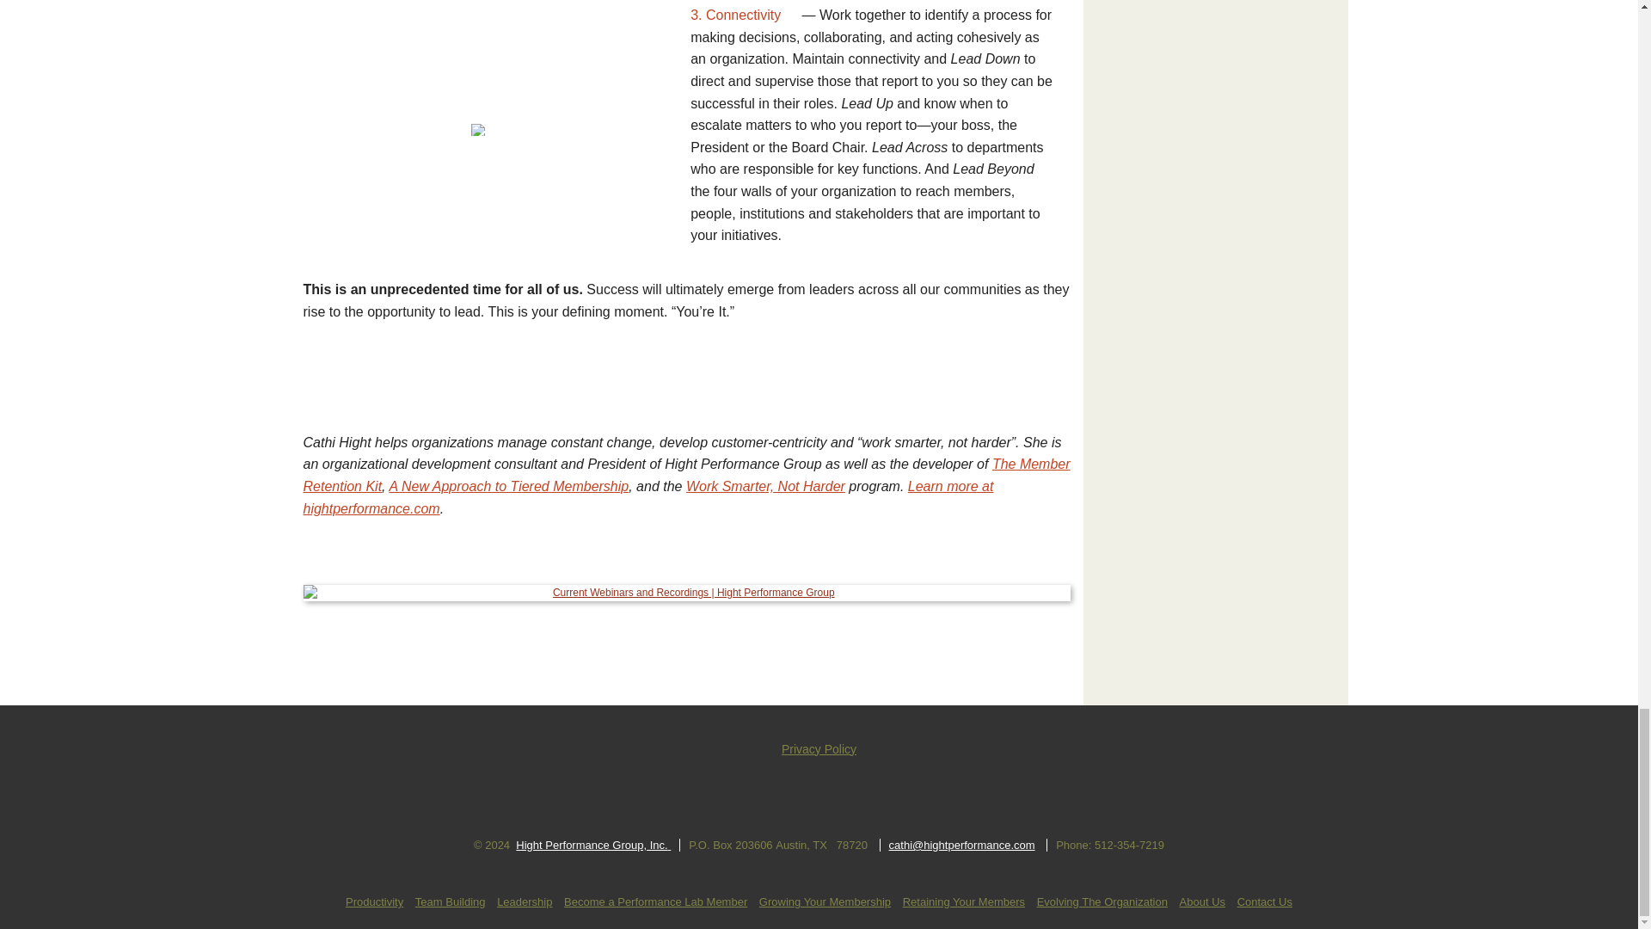 This screenshot has width=1651, height=929. What do you see at coordinates (686, 475) in the screenshot?
I see `The Member Retention Kit` at bounding box center [686, 475].